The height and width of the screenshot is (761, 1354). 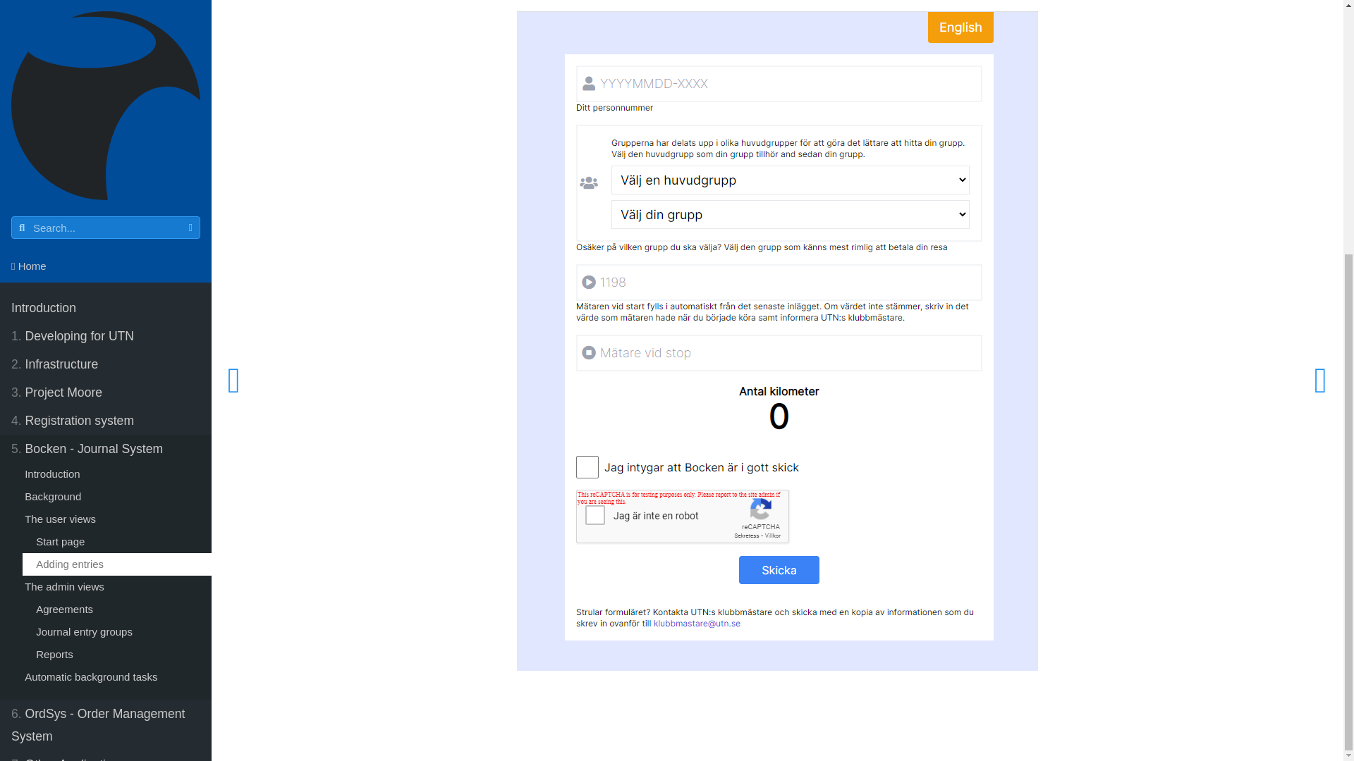 I want to click on 5. Bocken - Journal System, so click(x=106, y=75).